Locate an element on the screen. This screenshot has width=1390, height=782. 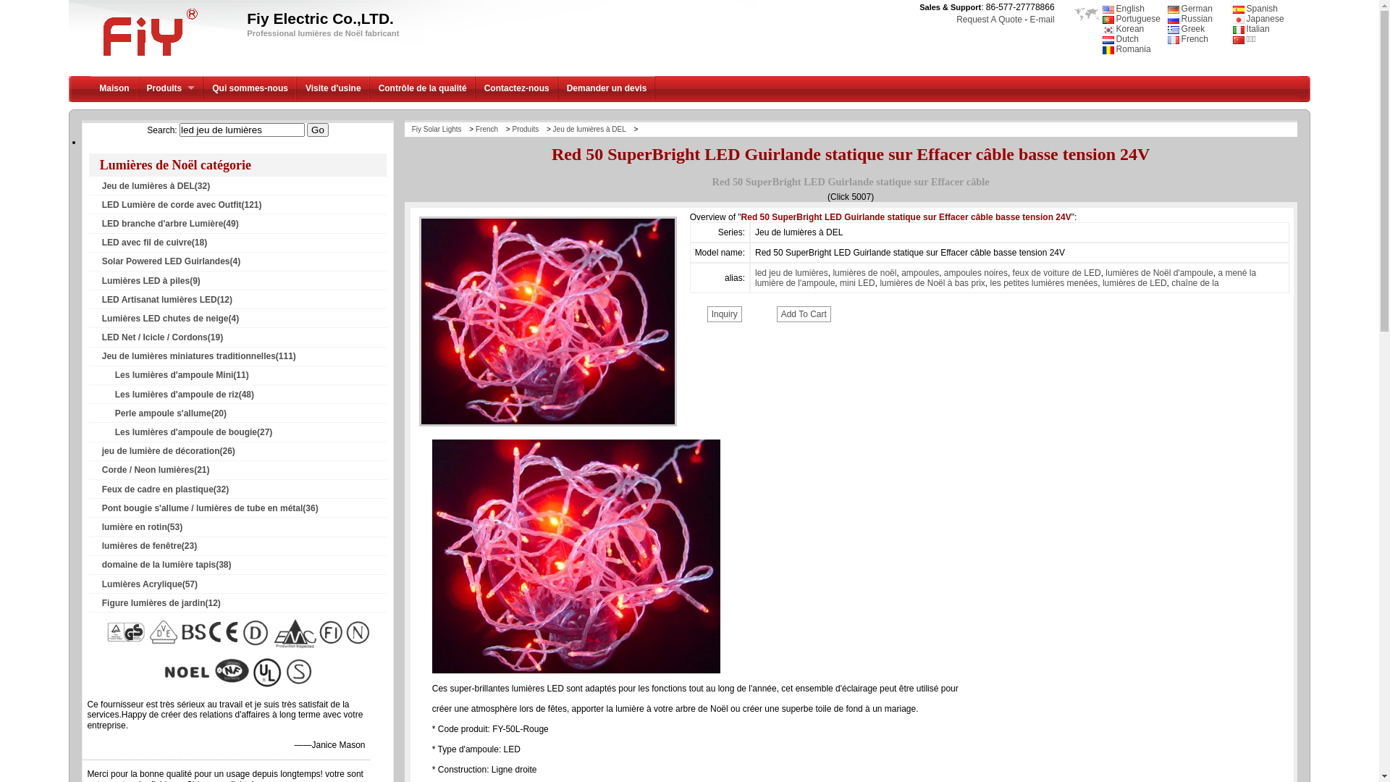
Visite d'usine is located at coordinates (333, 88).